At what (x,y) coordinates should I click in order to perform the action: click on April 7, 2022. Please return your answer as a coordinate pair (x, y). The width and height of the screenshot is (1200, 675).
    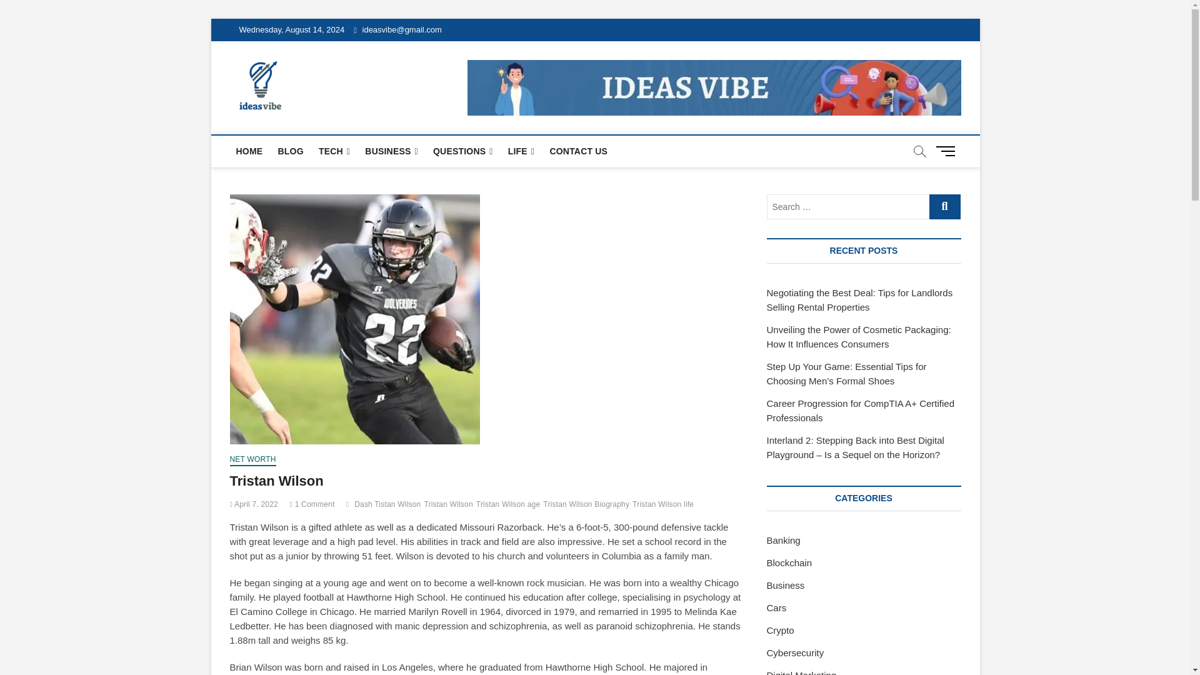
    Looking at the image, I should click on (254, 504).